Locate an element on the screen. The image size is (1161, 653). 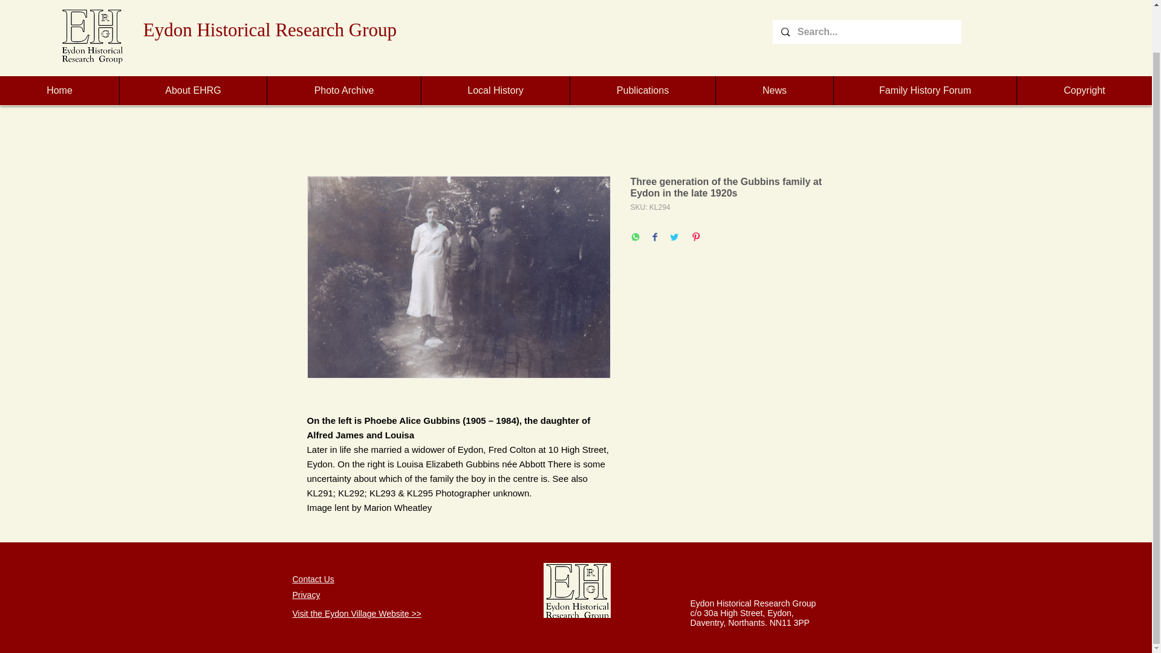
Privacy is located at coordinates (306, 595).